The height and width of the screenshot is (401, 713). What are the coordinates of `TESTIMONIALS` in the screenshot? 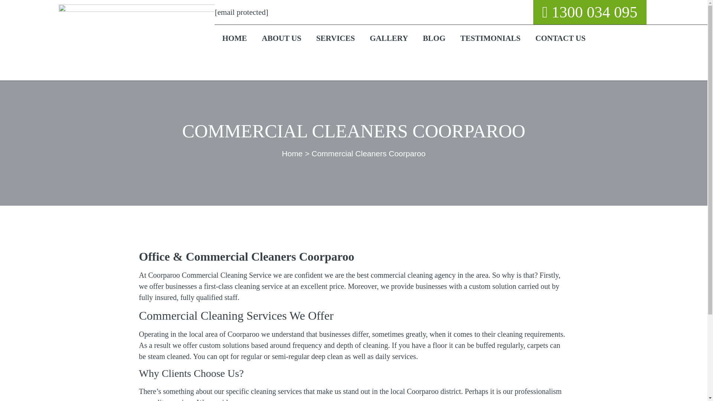 It's located at (490, 38).